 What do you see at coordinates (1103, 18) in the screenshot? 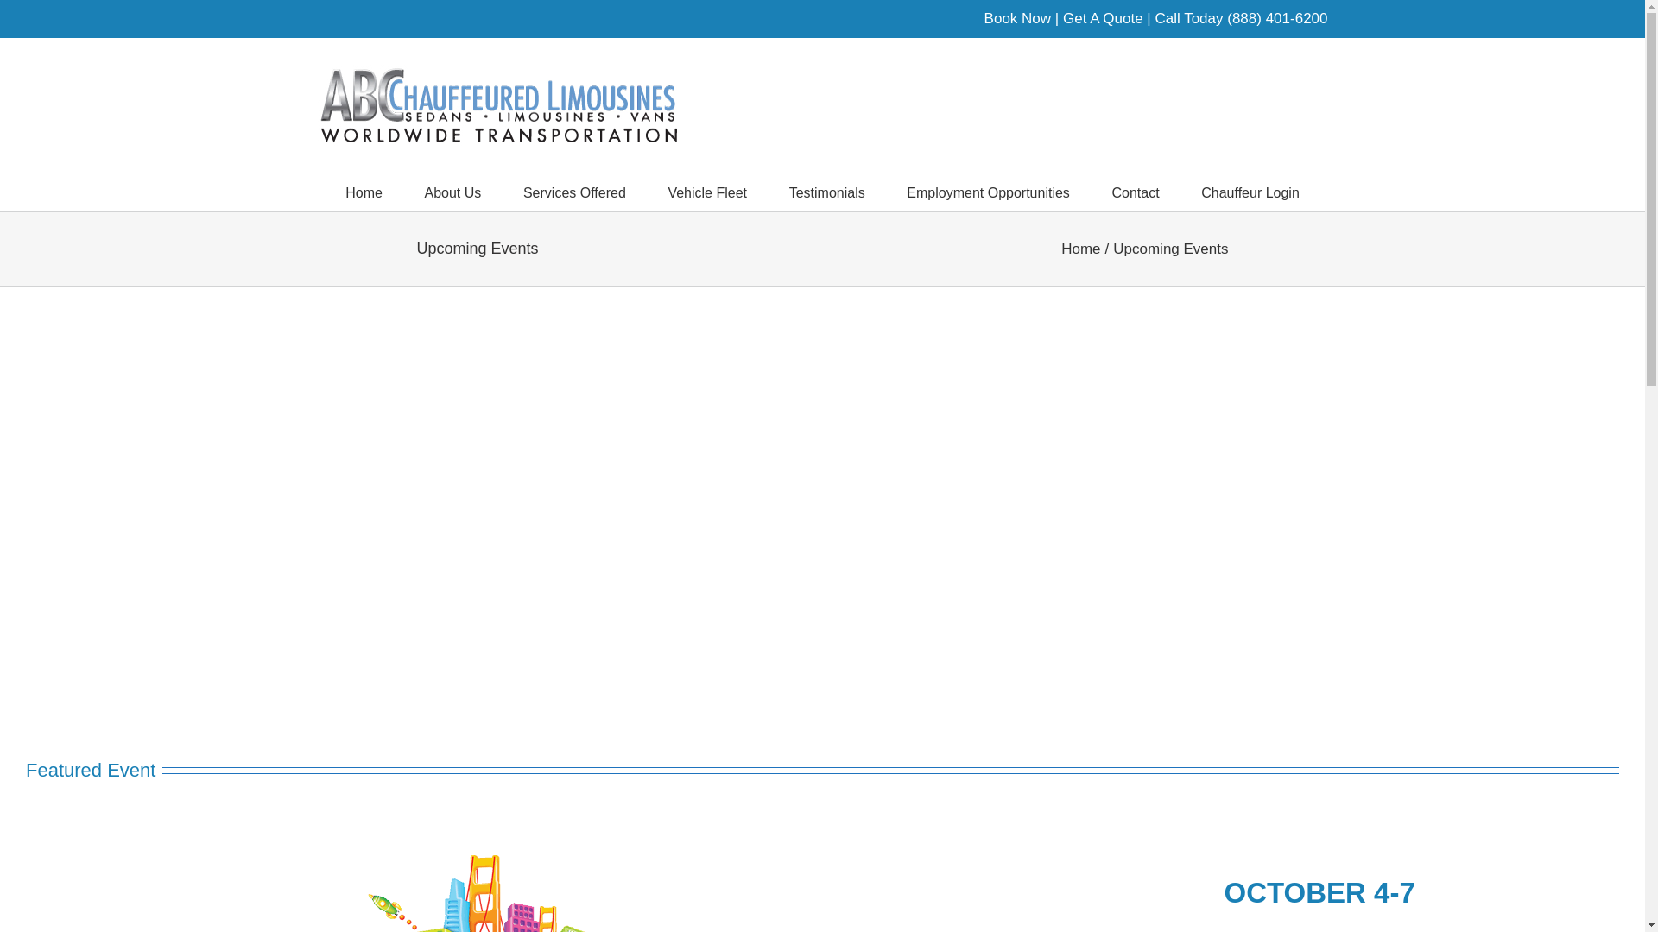
I see `Get A Quote` at bounding box center [1103, 18].